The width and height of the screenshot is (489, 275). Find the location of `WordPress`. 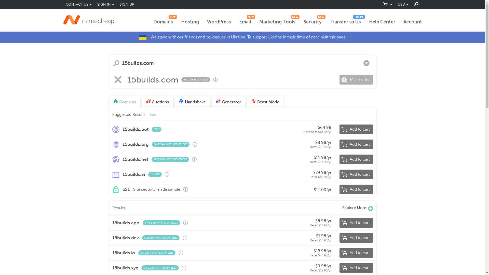

WordPress is located at coordinates (219, 22).